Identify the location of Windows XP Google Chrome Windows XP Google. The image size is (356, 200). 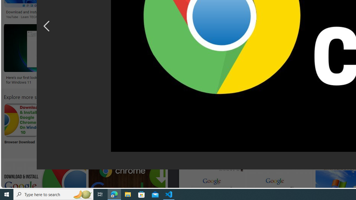
(95, 127).